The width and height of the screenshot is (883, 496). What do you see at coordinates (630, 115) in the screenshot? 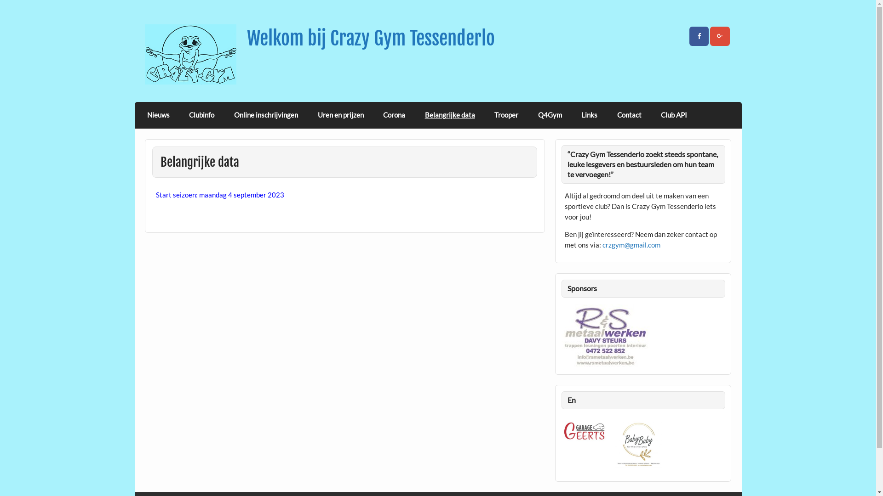
I see `Contact` at bounding box center [630, 115].